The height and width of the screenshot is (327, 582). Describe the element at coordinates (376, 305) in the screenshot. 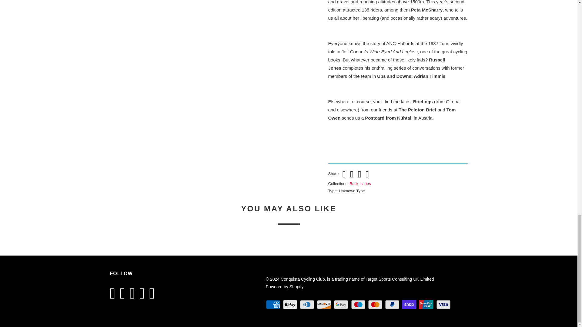

I see `Mastercard` at that location.